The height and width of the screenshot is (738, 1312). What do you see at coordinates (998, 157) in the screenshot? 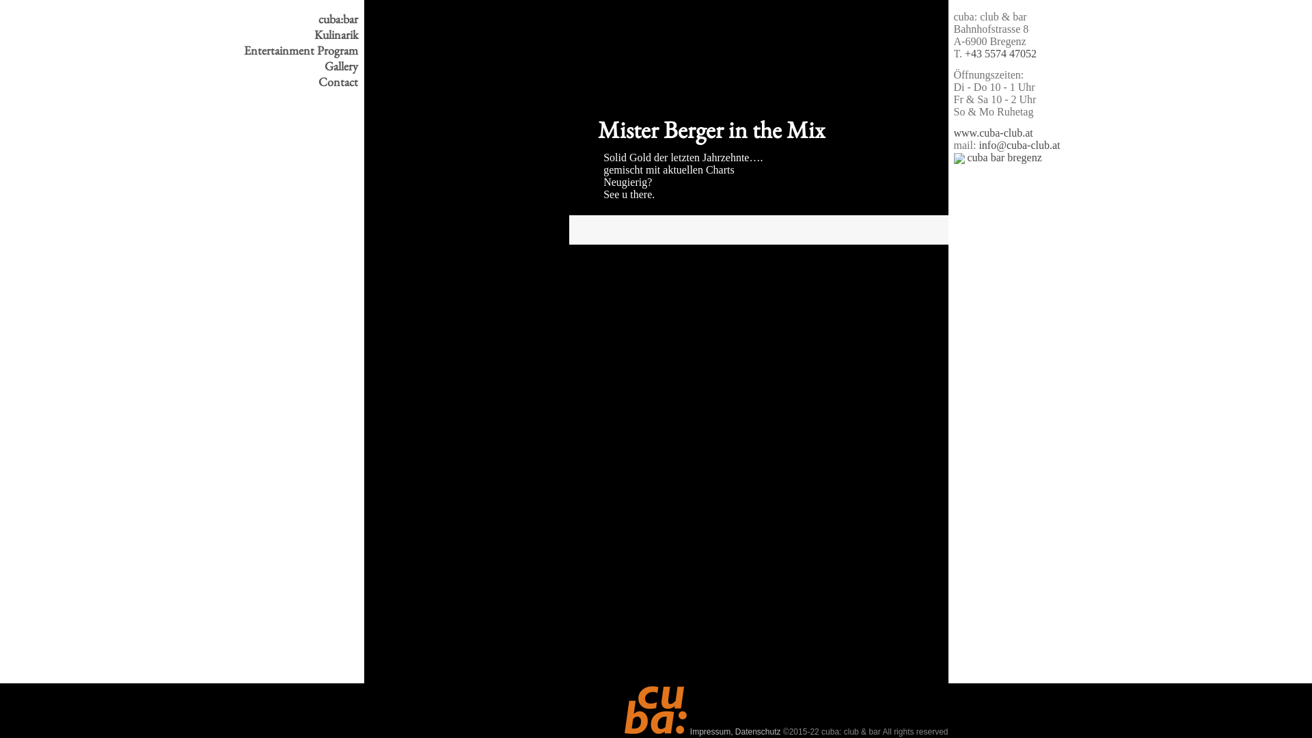
I see `cuba bar bregenz` at bounding box center [998, 157].